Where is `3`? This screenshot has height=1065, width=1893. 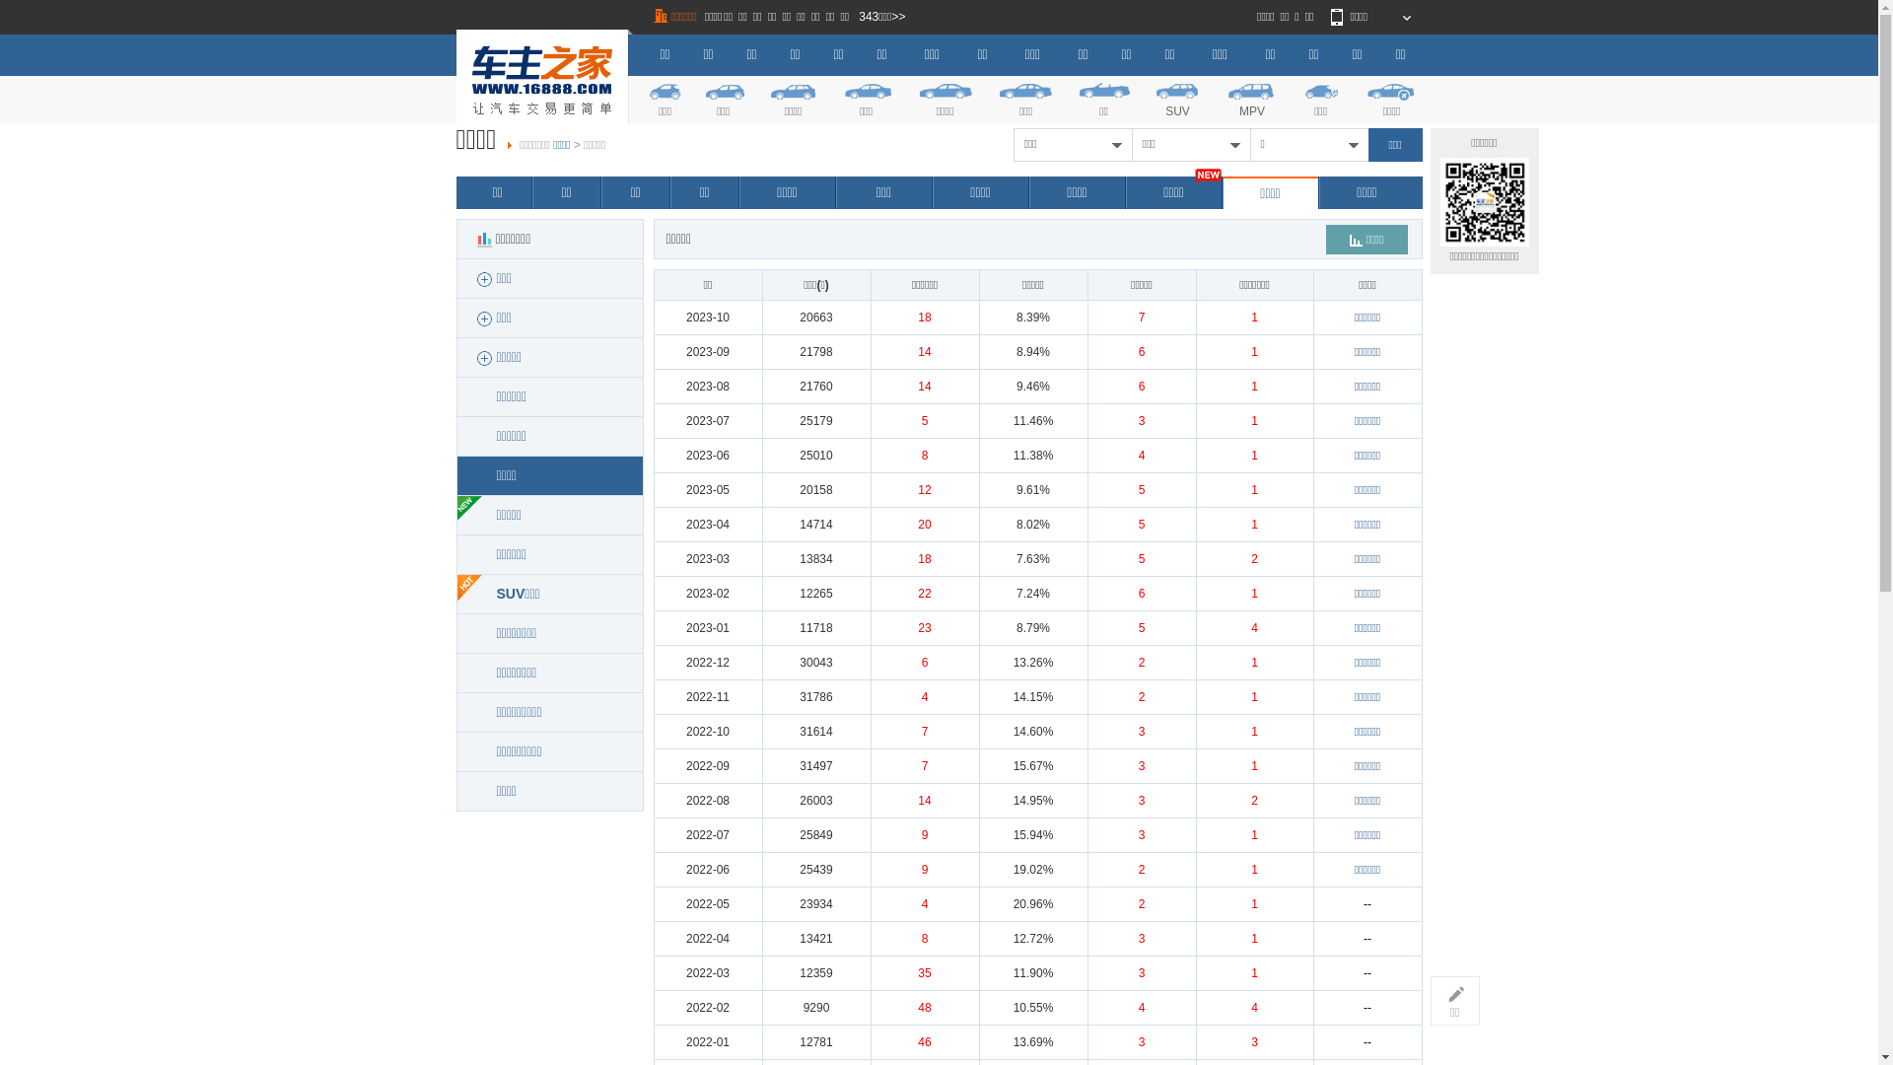
3 is located at coordinates (1142, 939).